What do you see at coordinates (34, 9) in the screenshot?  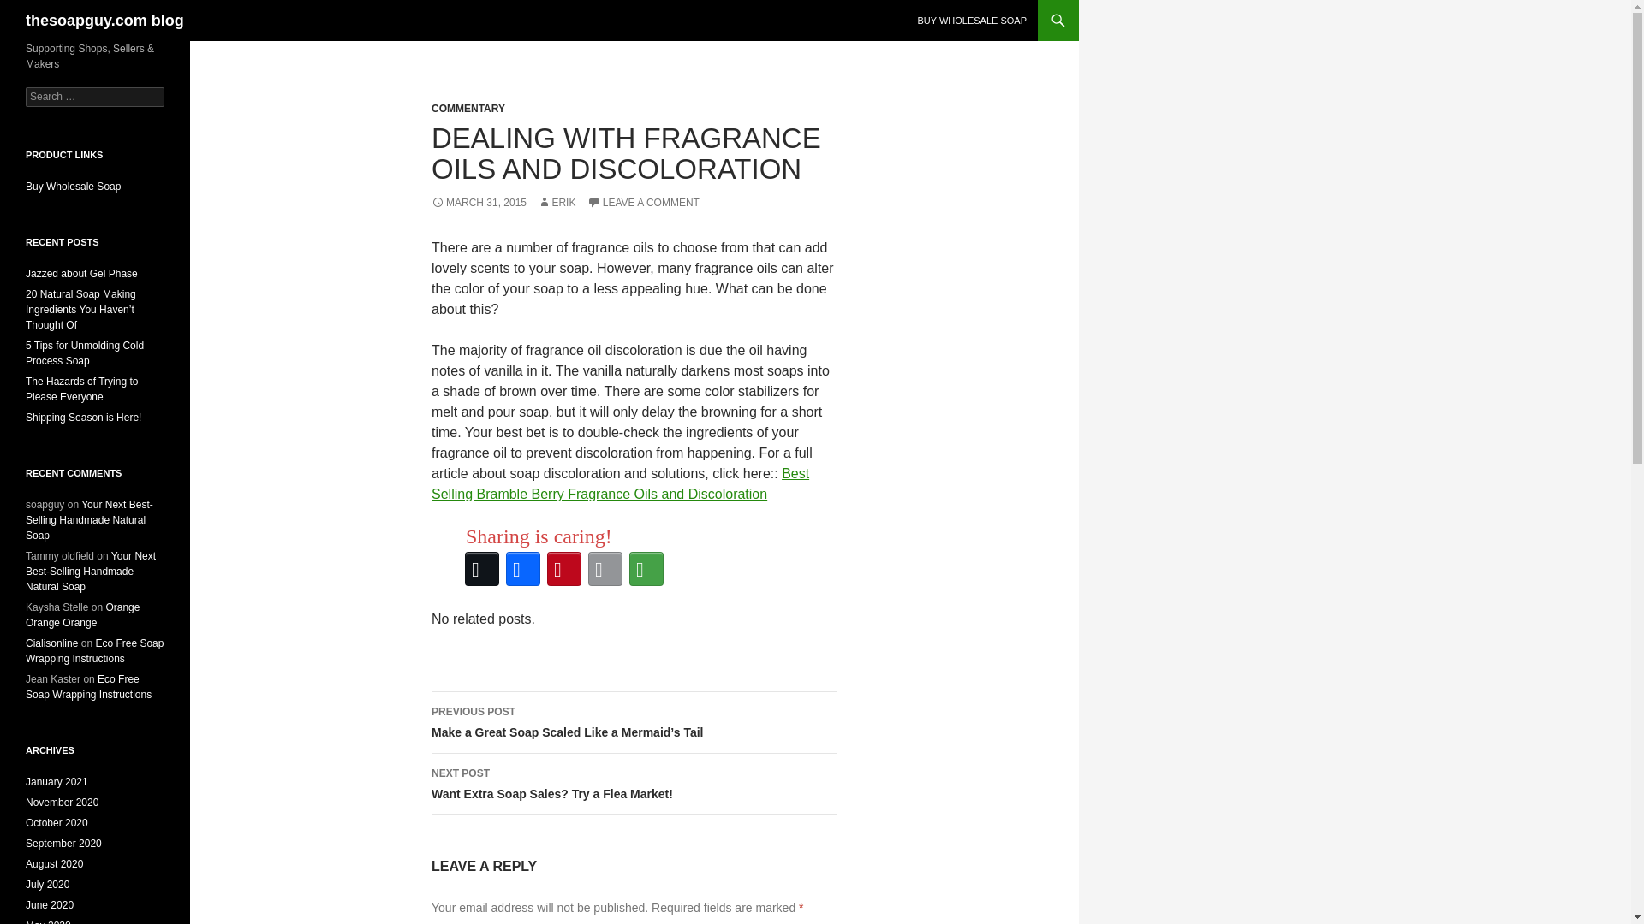 I see `Search` at bounding box center [34, 9].